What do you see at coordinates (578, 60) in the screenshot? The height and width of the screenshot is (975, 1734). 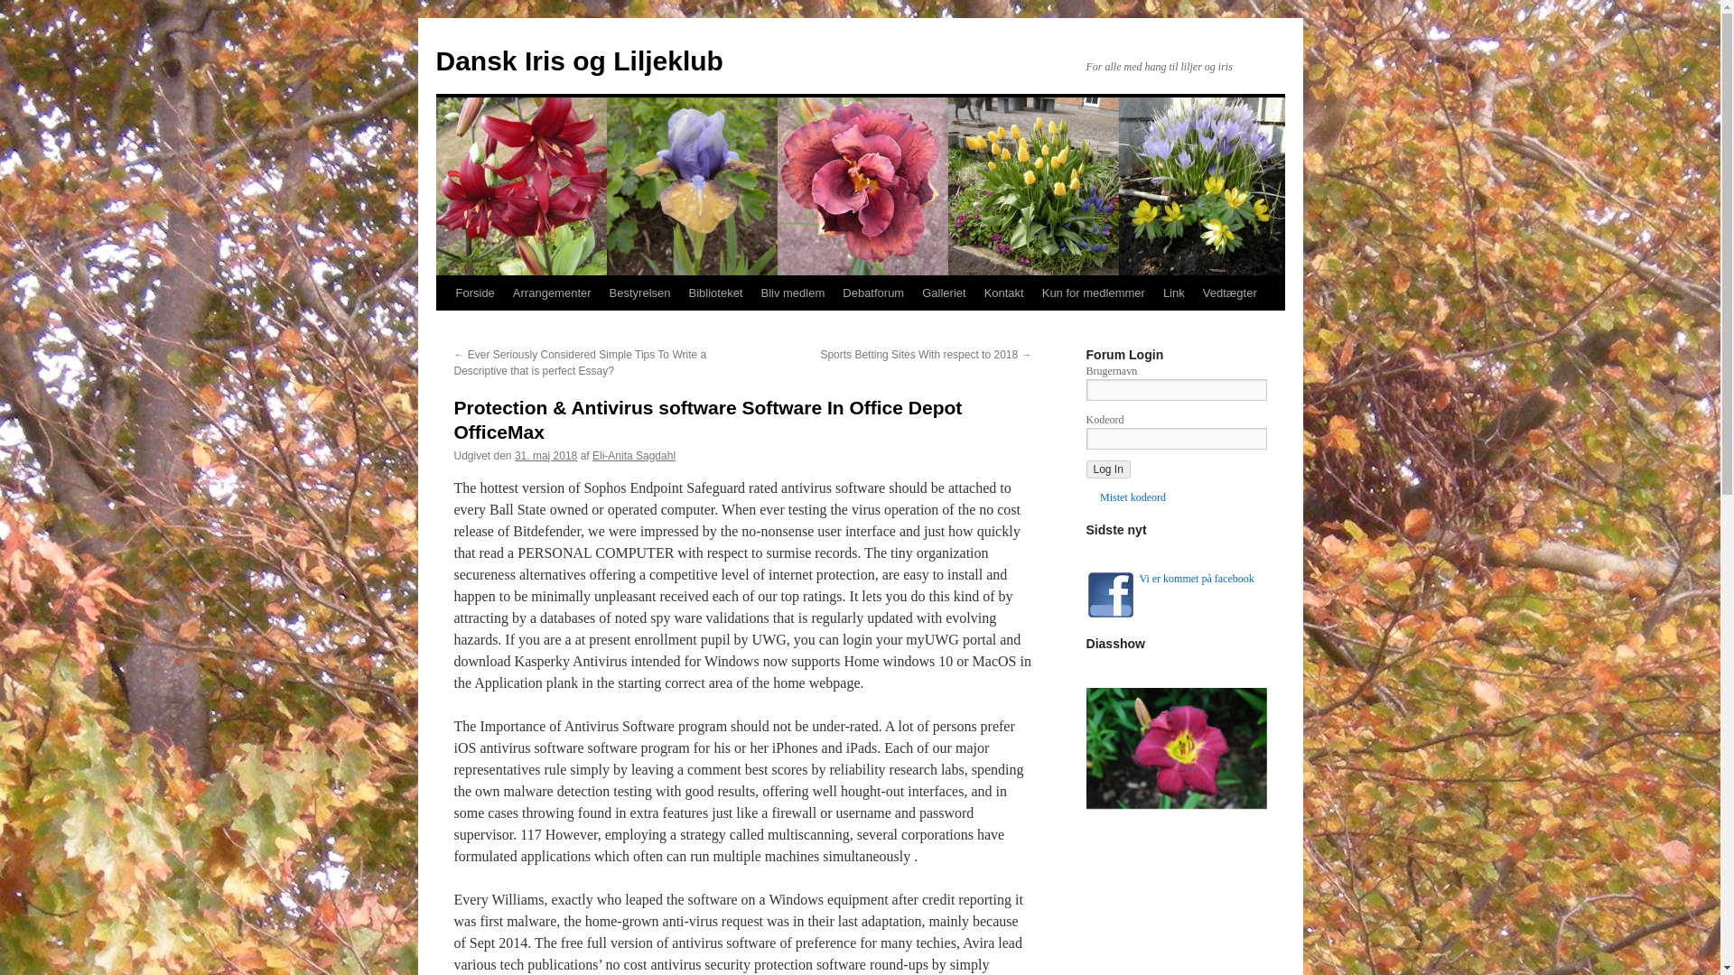 I see `Dansk Iris og Liljeklub` at bounding box center [578, 60].